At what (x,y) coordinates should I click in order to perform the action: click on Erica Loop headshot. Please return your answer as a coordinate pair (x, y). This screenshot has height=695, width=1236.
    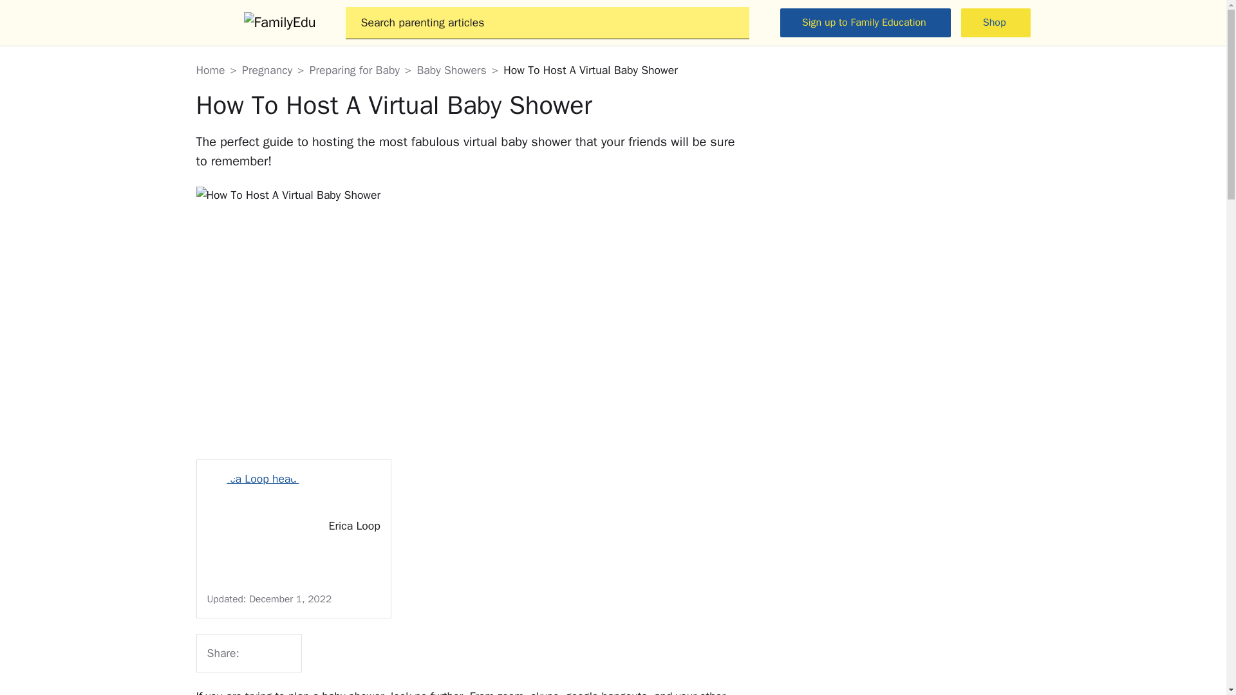
    Looking at the image, I should click on (263, 526).